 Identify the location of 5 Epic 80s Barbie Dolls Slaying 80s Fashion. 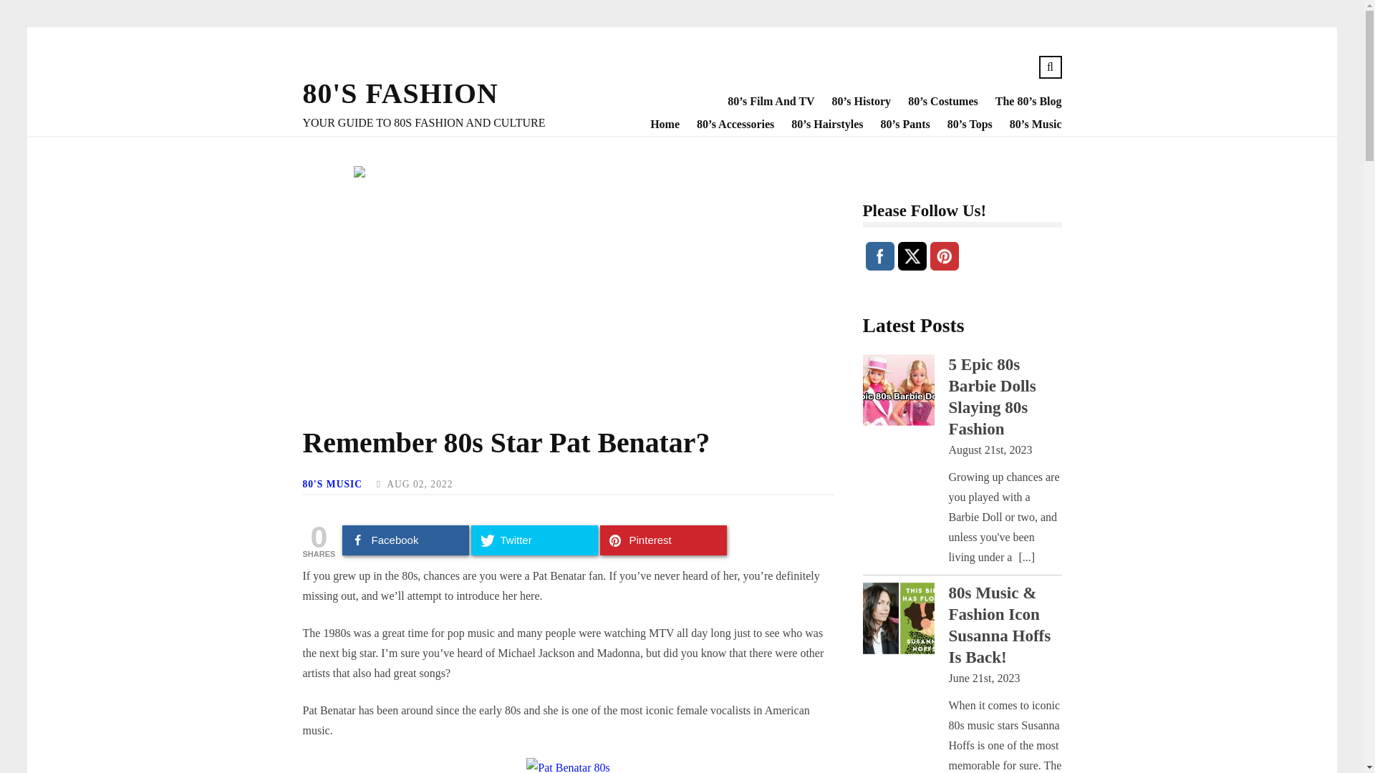
(991, 397).